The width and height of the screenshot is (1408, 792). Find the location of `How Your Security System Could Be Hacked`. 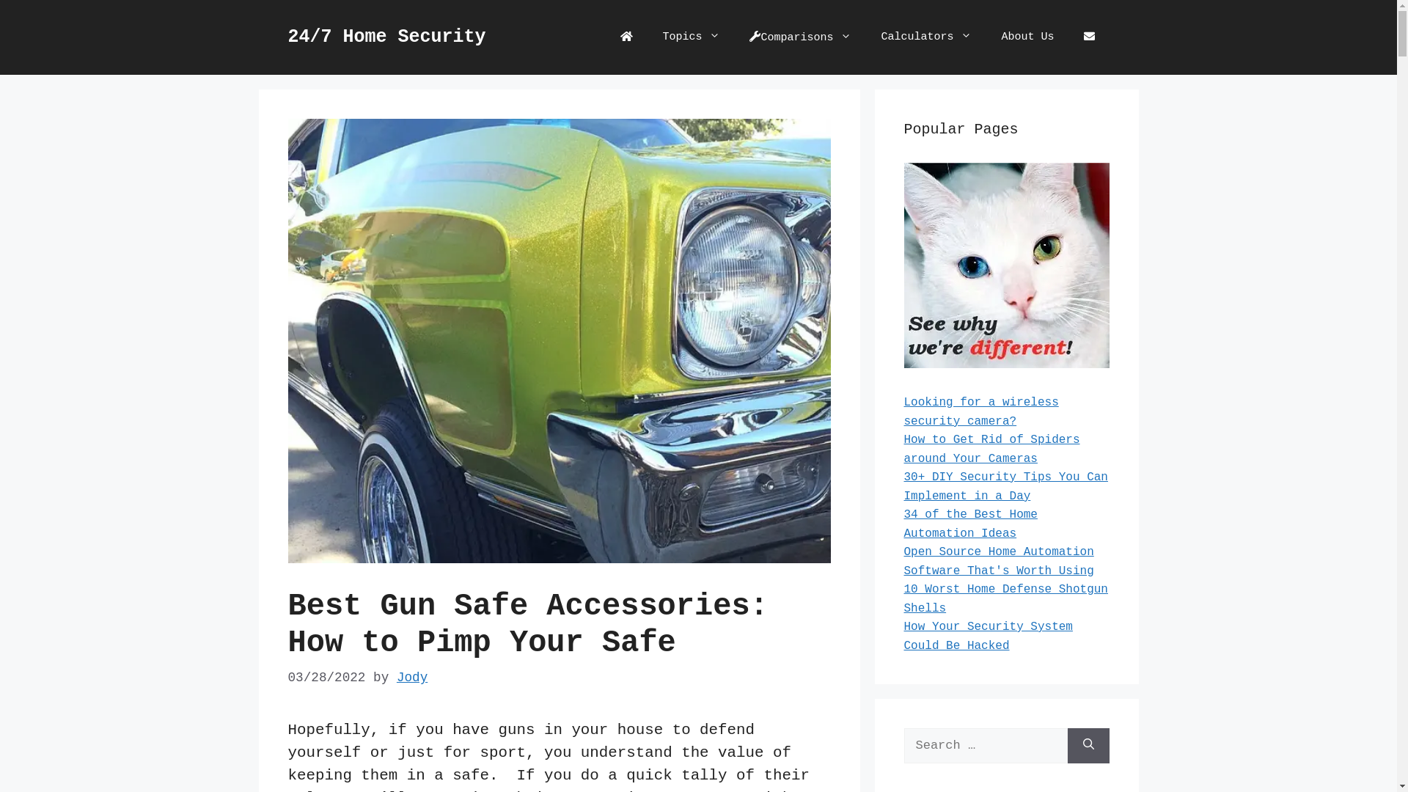

How Your Security System Could Be Hacked is located at coordinates (988, 637).